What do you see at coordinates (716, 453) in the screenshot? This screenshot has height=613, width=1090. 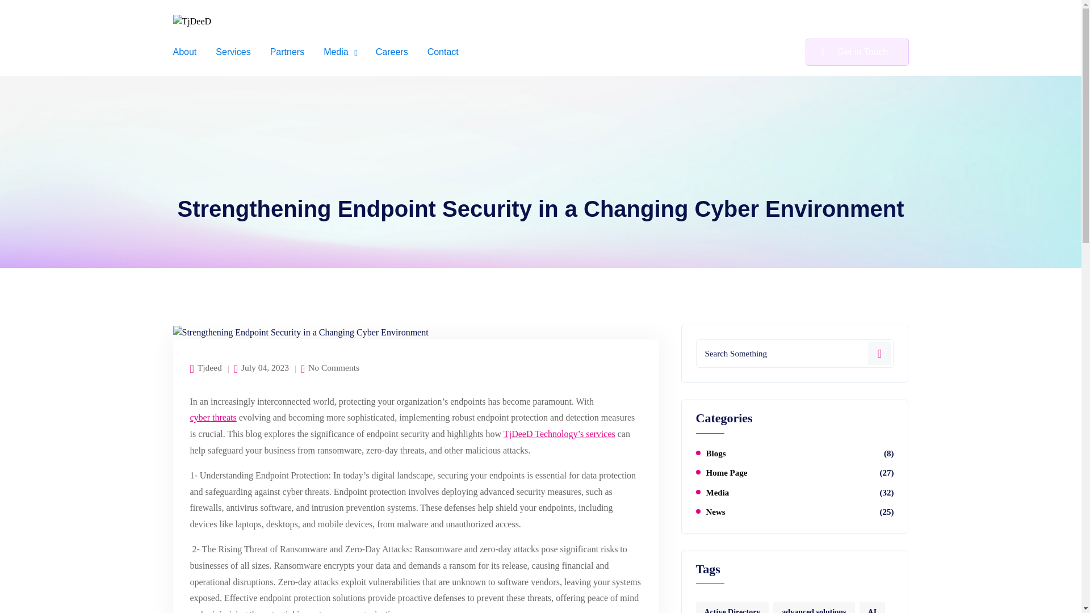 I see `Blogs` at bounding box center [716, 453].